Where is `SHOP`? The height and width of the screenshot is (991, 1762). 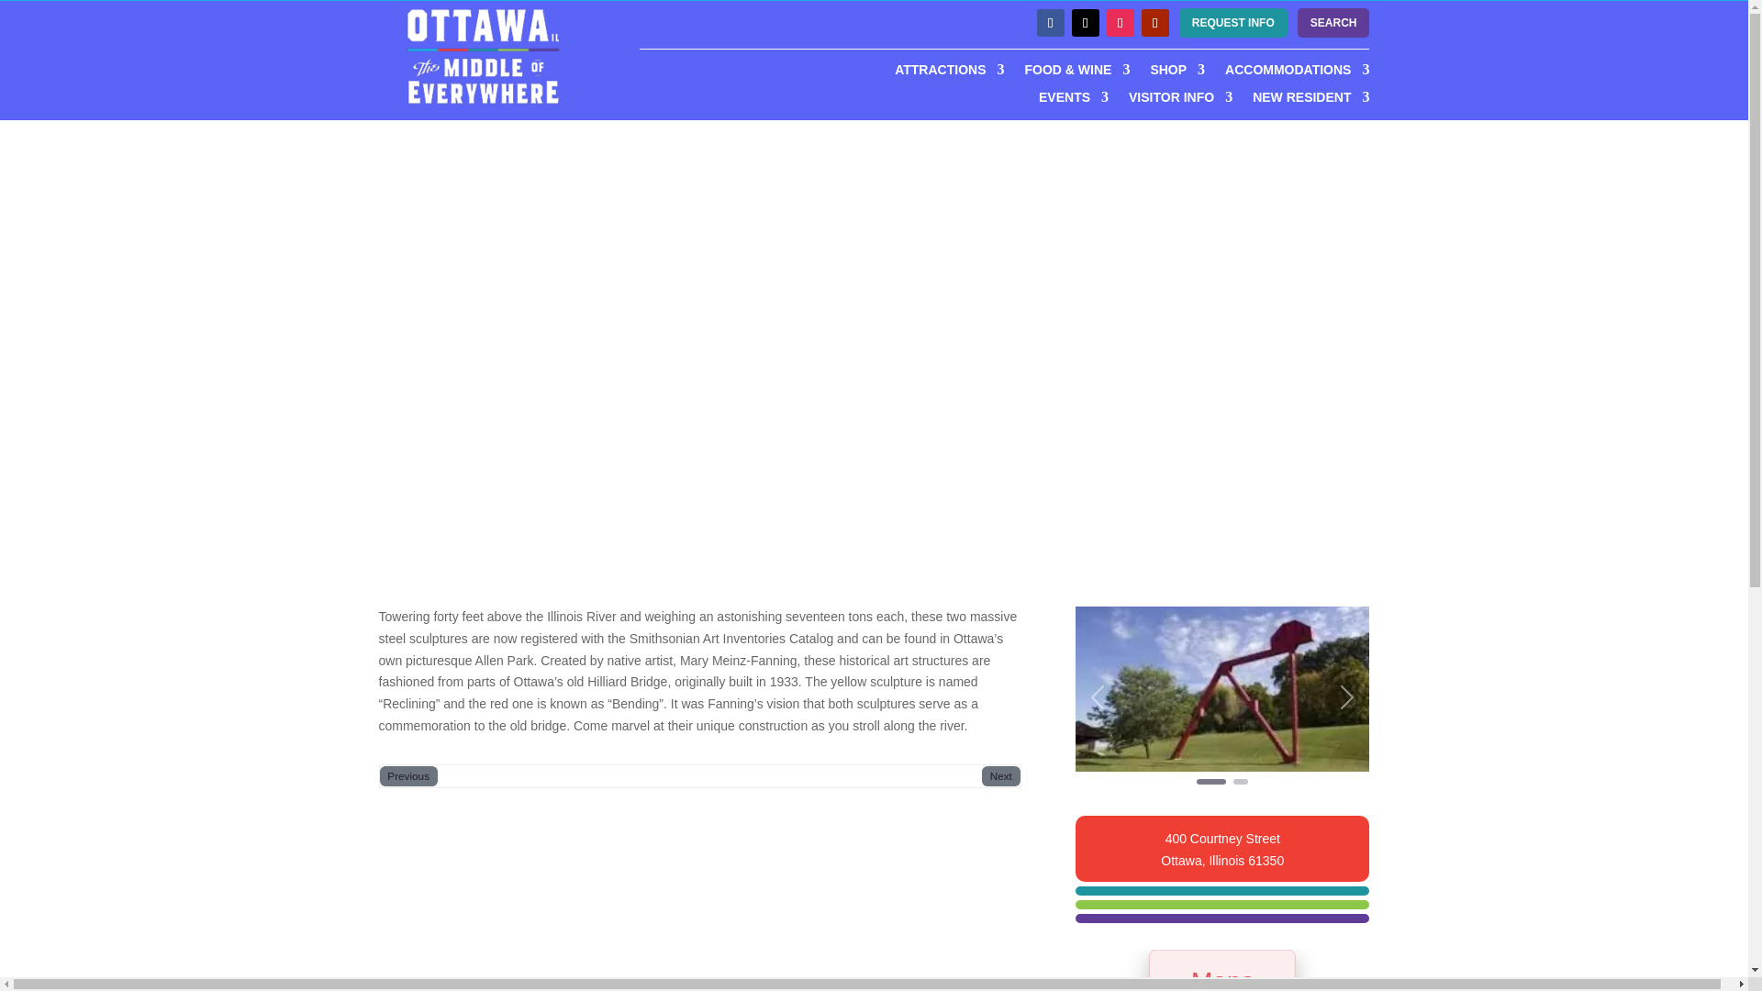
SHOP is located at coordinates (1177, 73).